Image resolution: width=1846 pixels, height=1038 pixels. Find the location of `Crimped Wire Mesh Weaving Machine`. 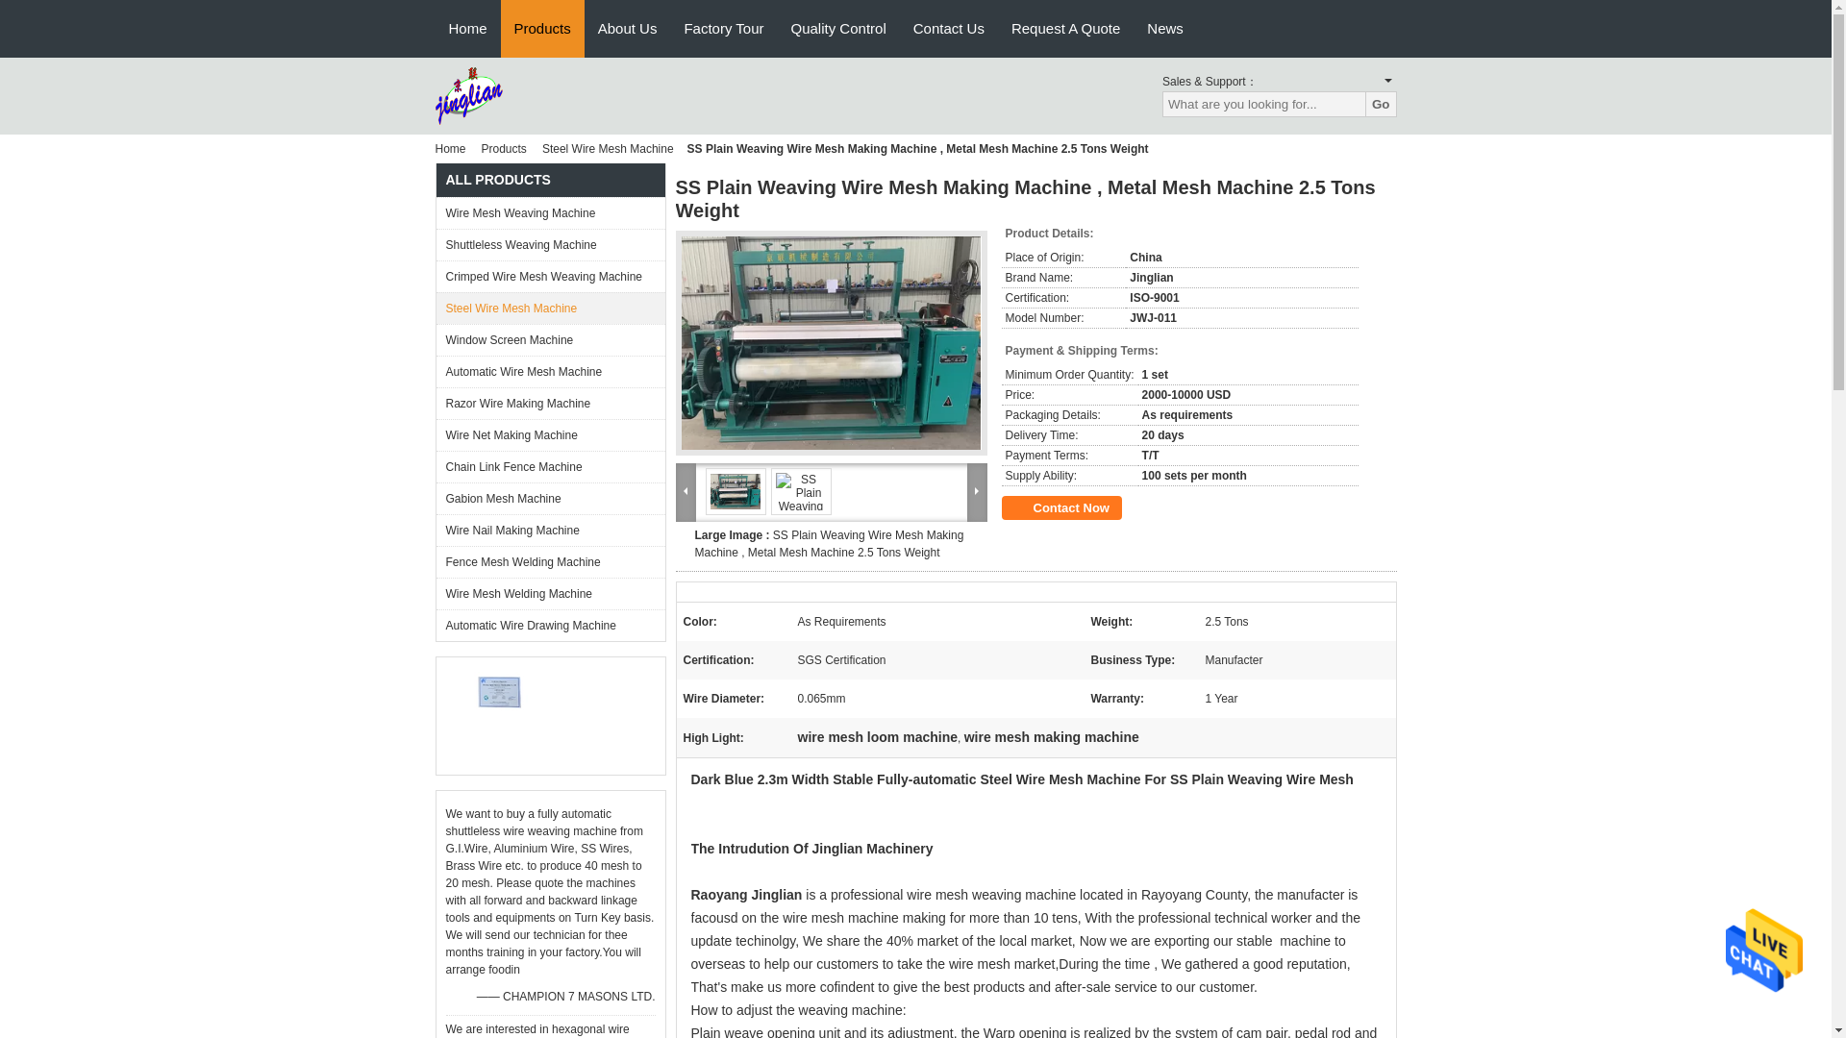

Crimped Wire Mesh Weaving Machine is located at coordinates (550, 276).